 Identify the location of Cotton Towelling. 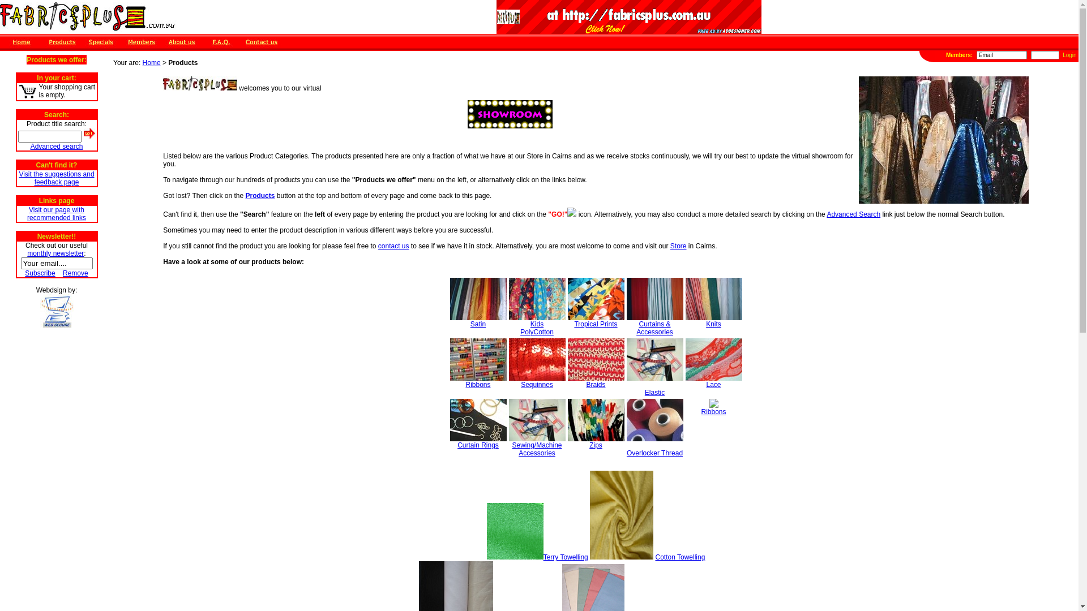
(680, 557).